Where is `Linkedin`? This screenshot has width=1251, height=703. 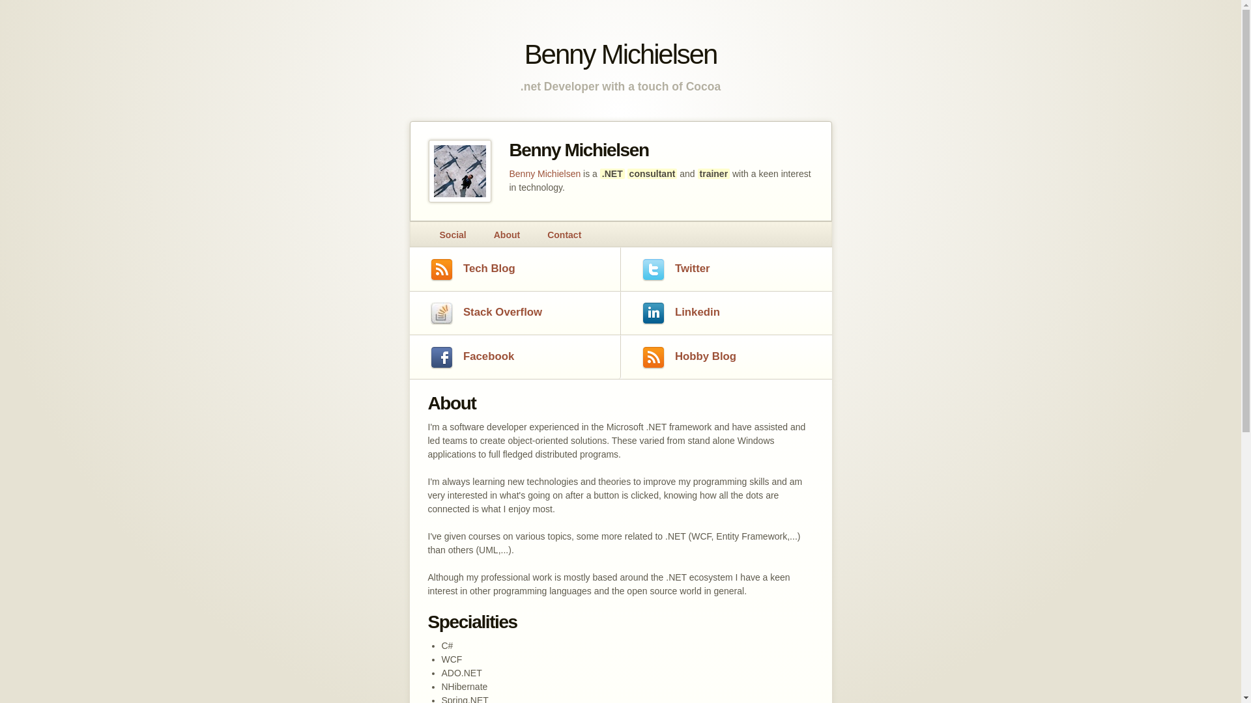
Linkedin is located at coordinates (726, 314).